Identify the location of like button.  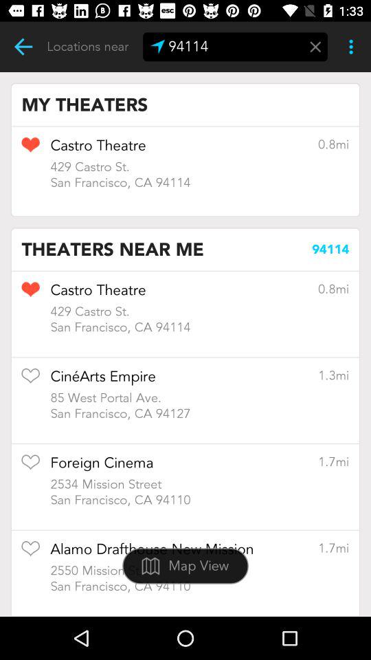
(30, 466).